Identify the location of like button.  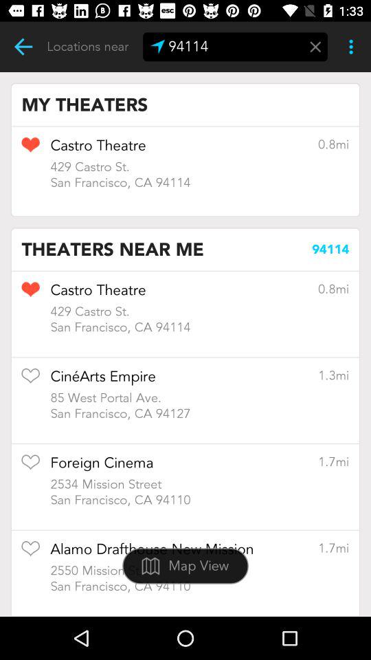
(30, 466).